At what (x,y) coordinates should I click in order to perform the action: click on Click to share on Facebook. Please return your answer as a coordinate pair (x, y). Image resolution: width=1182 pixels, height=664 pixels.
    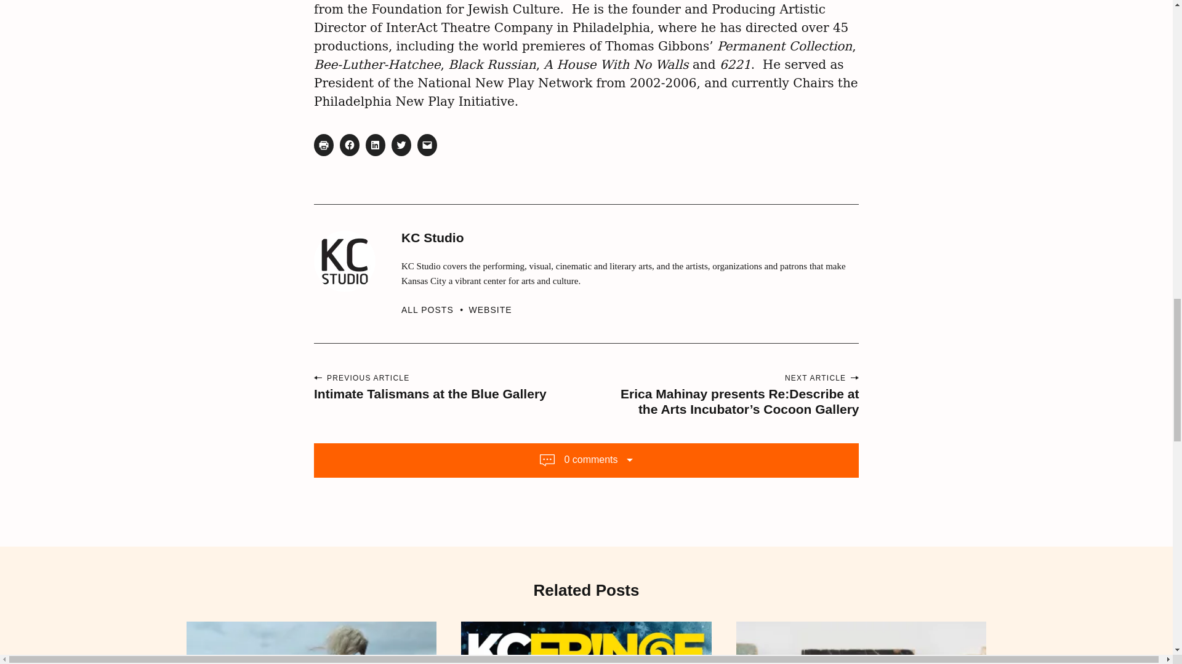
    Looking at the image, I should click on (350, 145).